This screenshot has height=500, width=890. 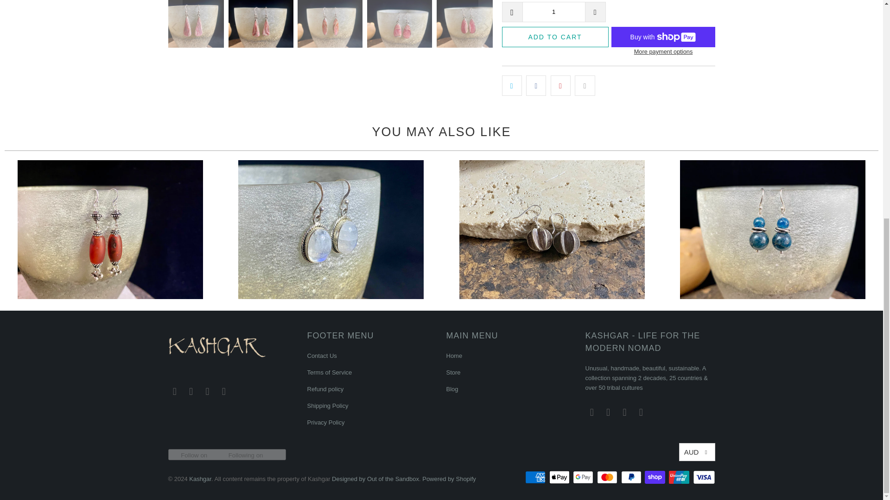 What do you see at coordinates (584, 477) in the screenshot?
I see `Google Pay` at bounding box center [584, 477].